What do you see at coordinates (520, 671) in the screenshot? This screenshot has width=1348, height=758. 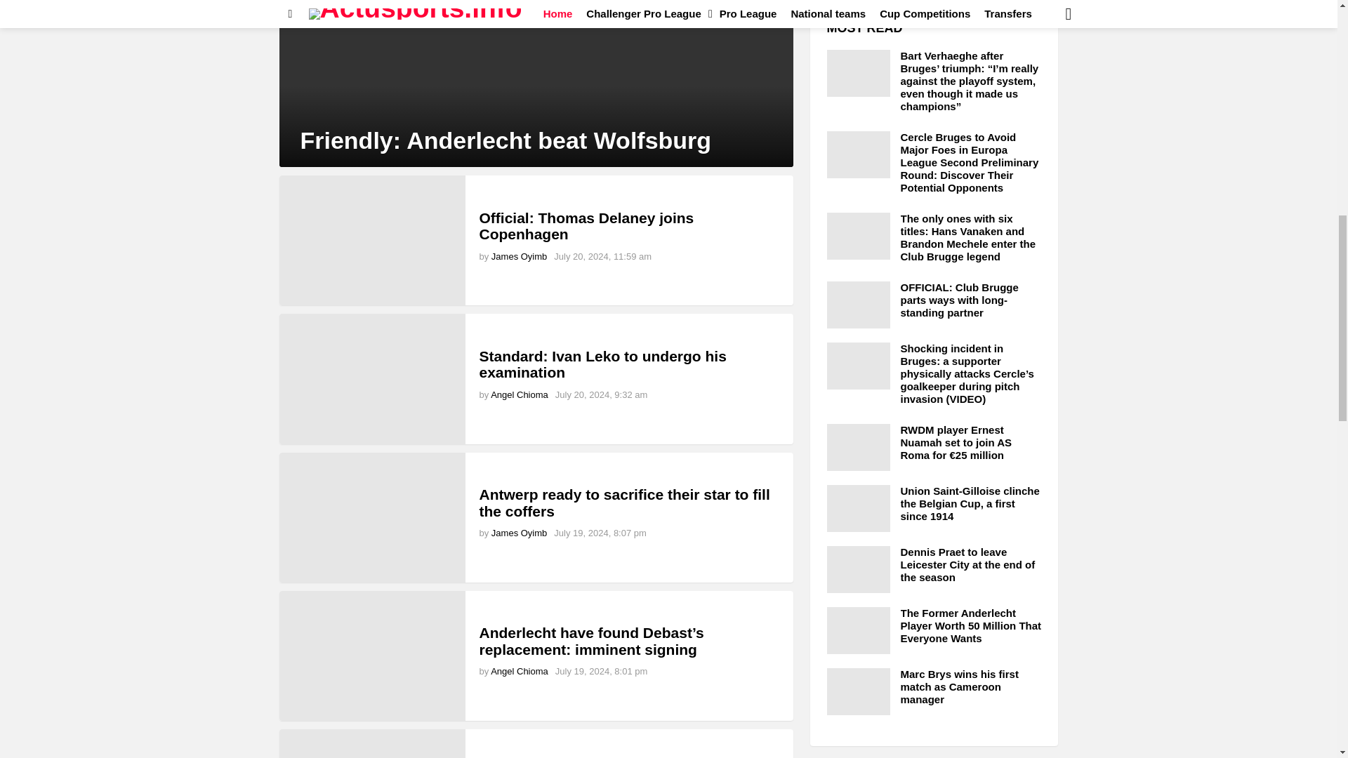 I see `Angel Chioma` at bounding box center [520, 671].